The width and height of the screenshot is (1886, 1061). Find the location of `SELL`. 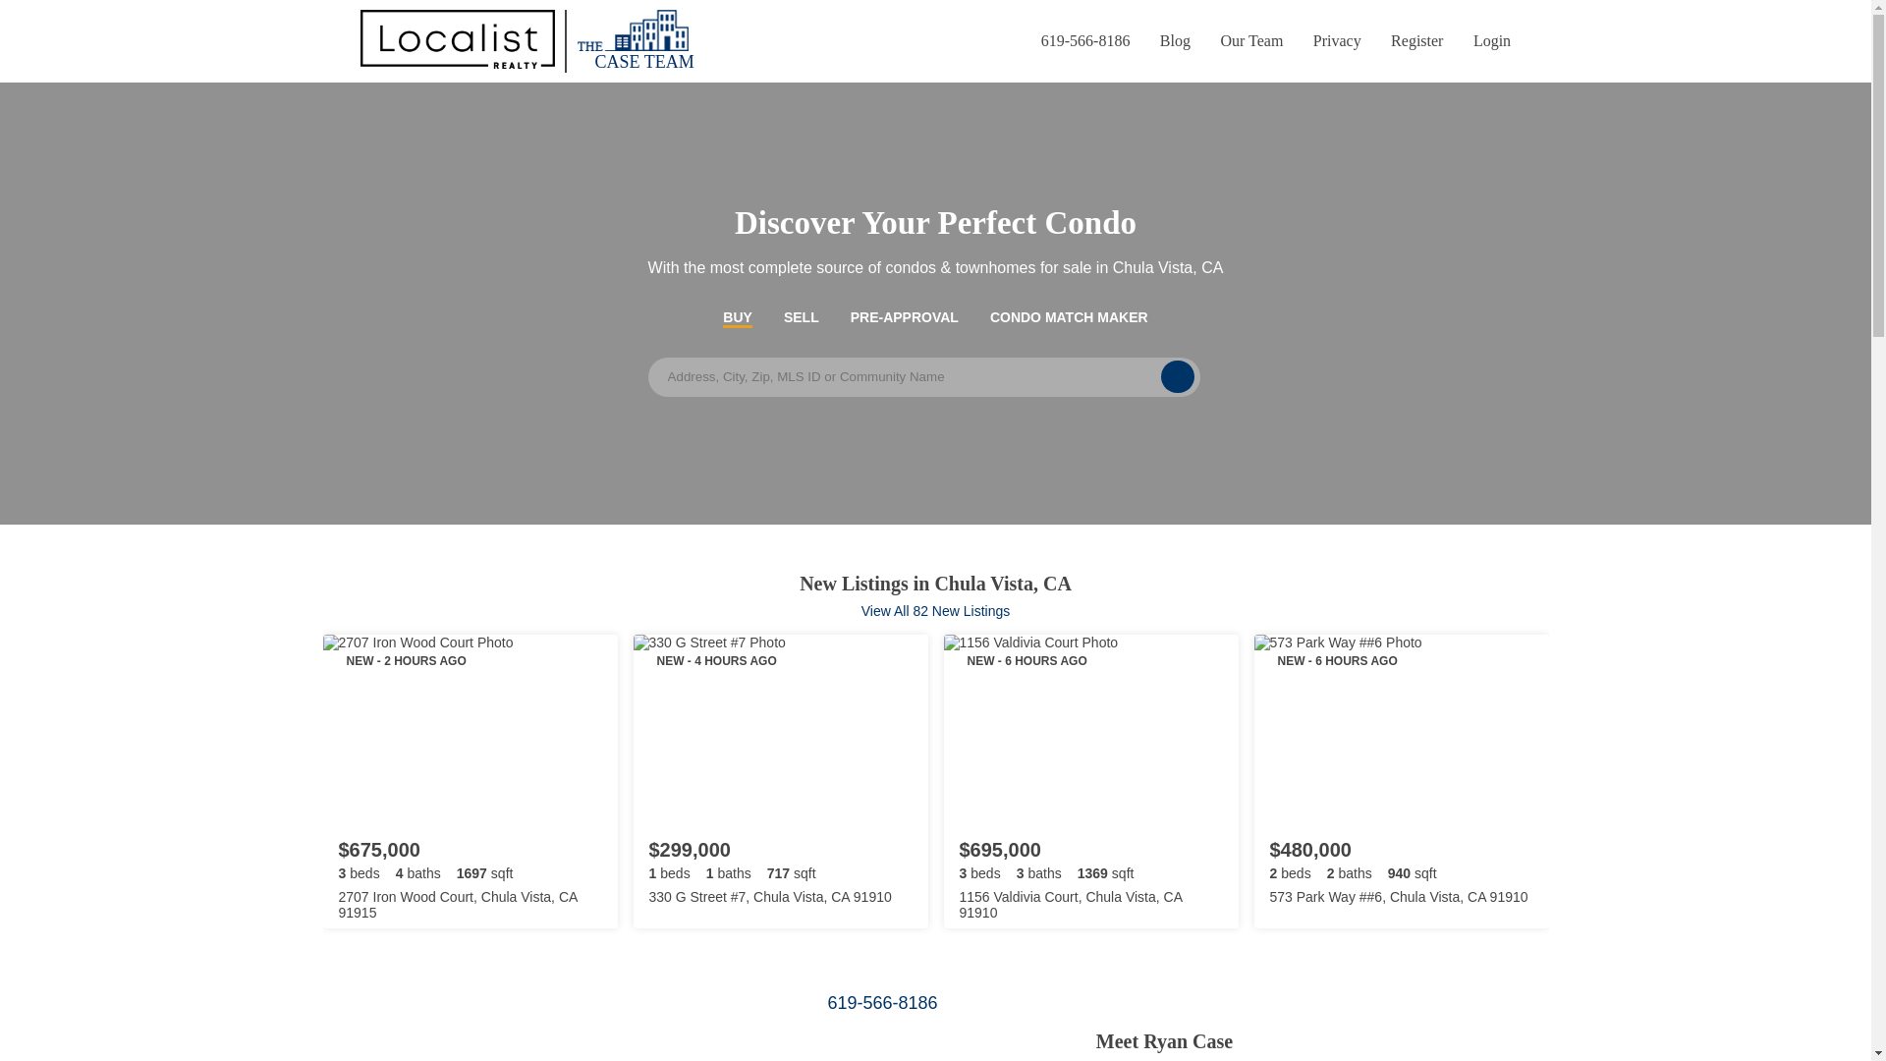

SELL is located at coordinates (802, 316).